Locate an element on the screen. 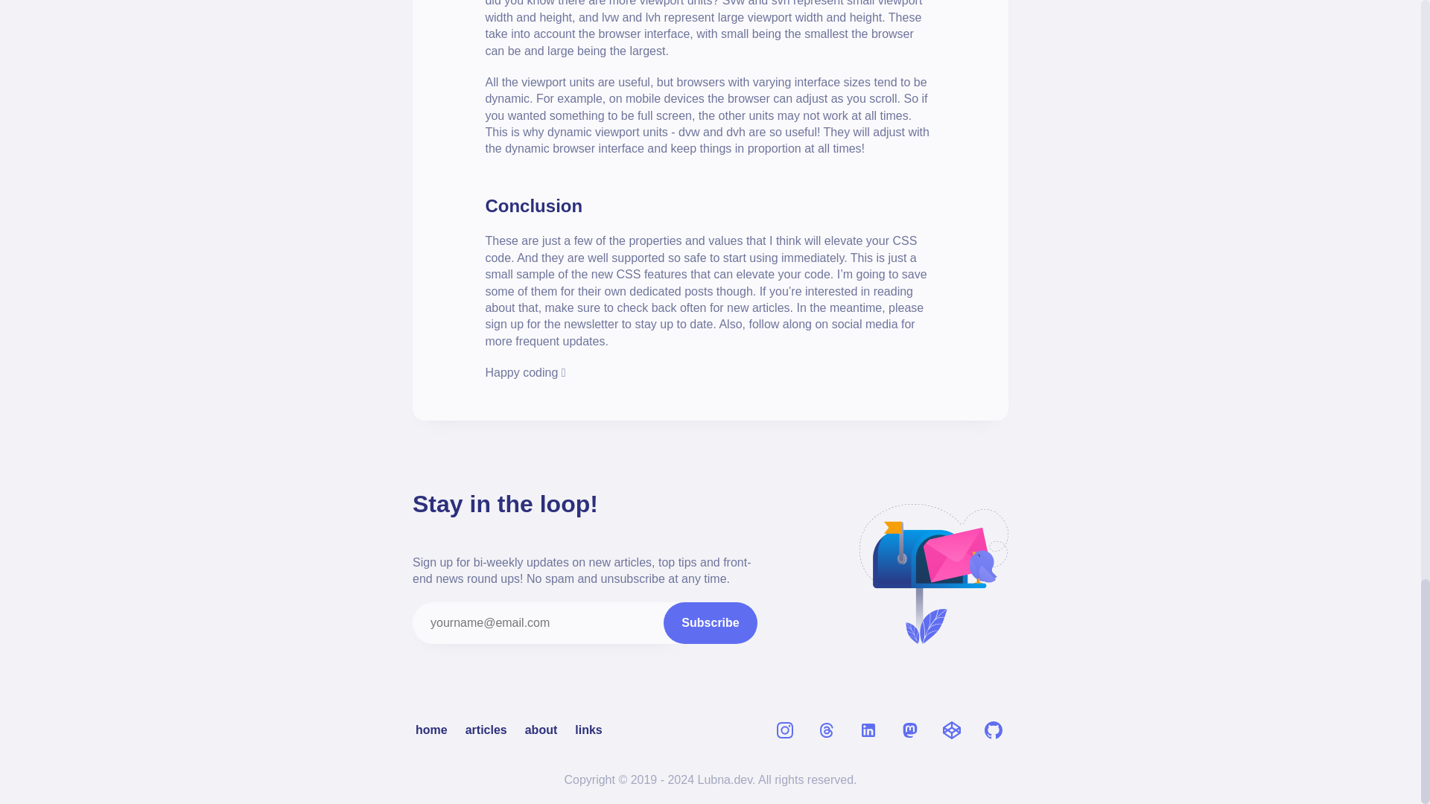 Image resolution: width=1430 pixels, height=804 pixels. CodePen is located at coordinates (951, 730).